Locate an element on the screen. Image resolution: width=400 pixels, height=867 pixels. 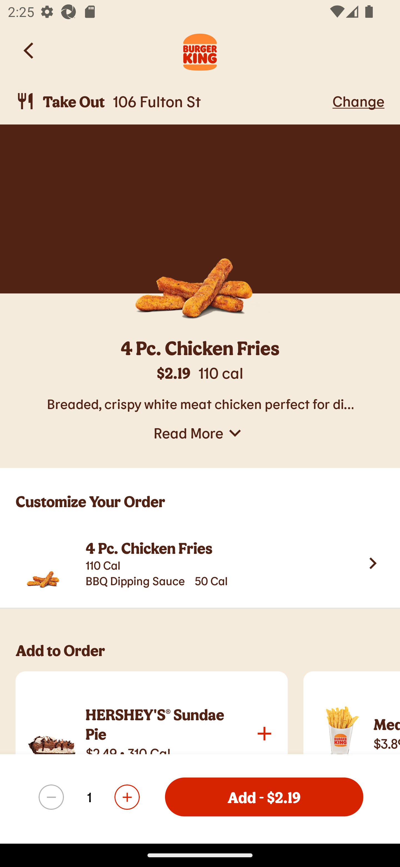
Burger King Logo. Navigate to Home is located at coordinates (200, 51).